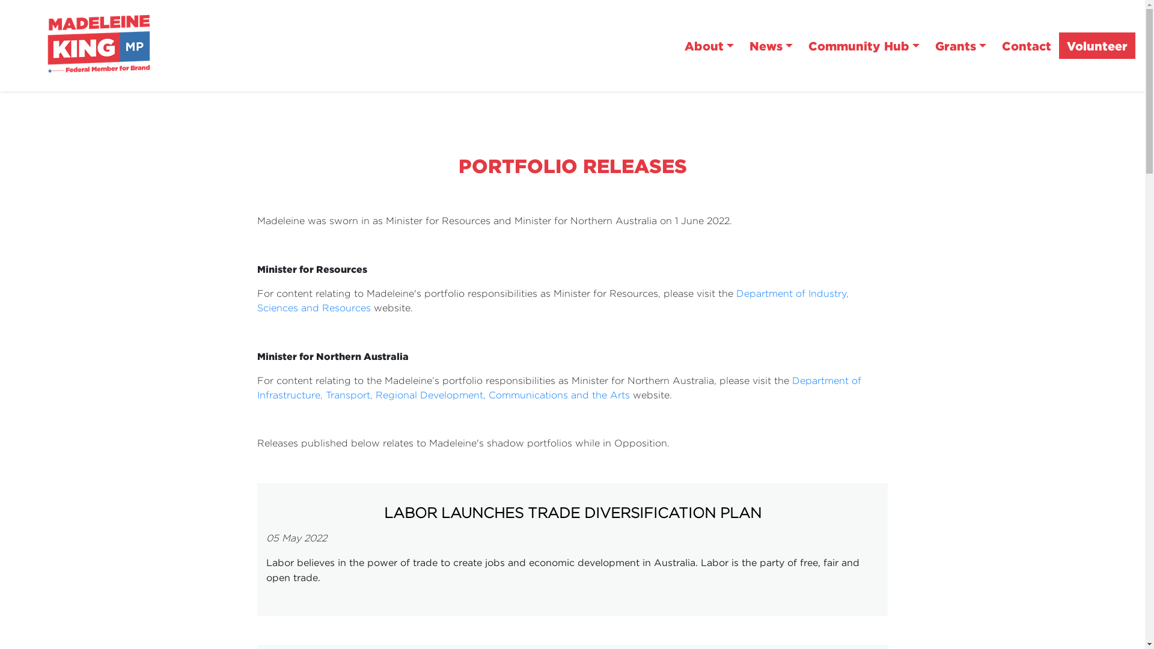 This screenshot has width=1154, height=649. What do you see at coordinates (553, 300) in the screenshot?
I see `Department of Industry, Sciences and Resources` at bounding box center [553, 300].